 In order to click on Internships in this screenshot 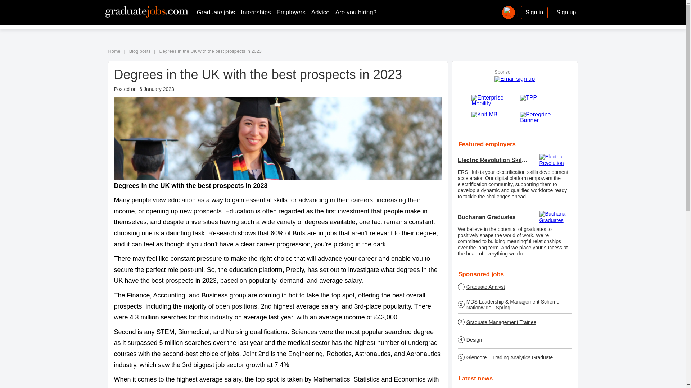, I will do `click(256, 12)`.